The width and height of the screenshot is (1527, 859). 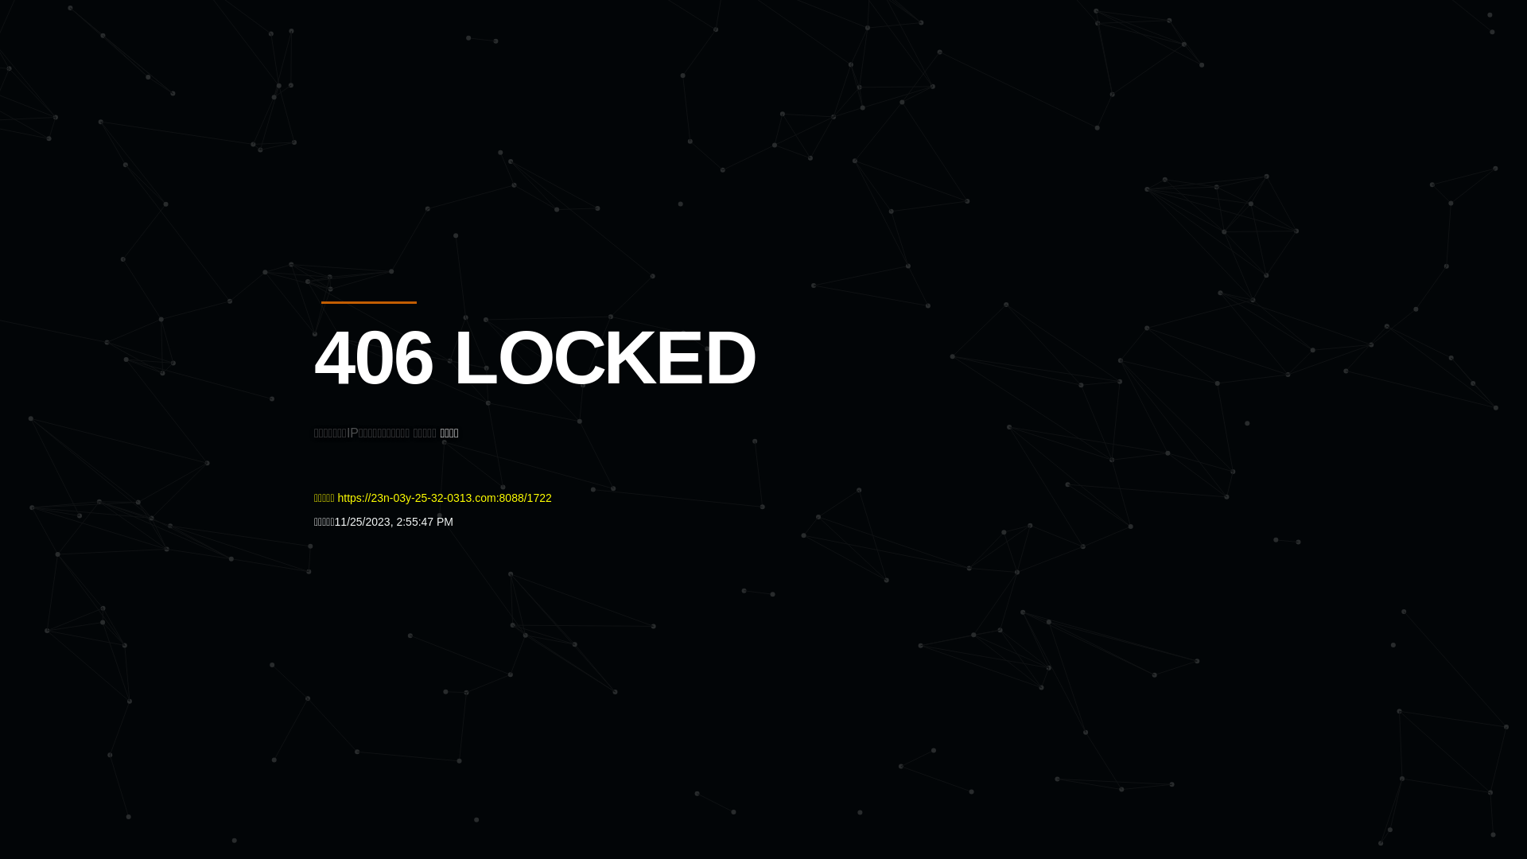 I want to click on Quatro, so click(x=431, y=91).